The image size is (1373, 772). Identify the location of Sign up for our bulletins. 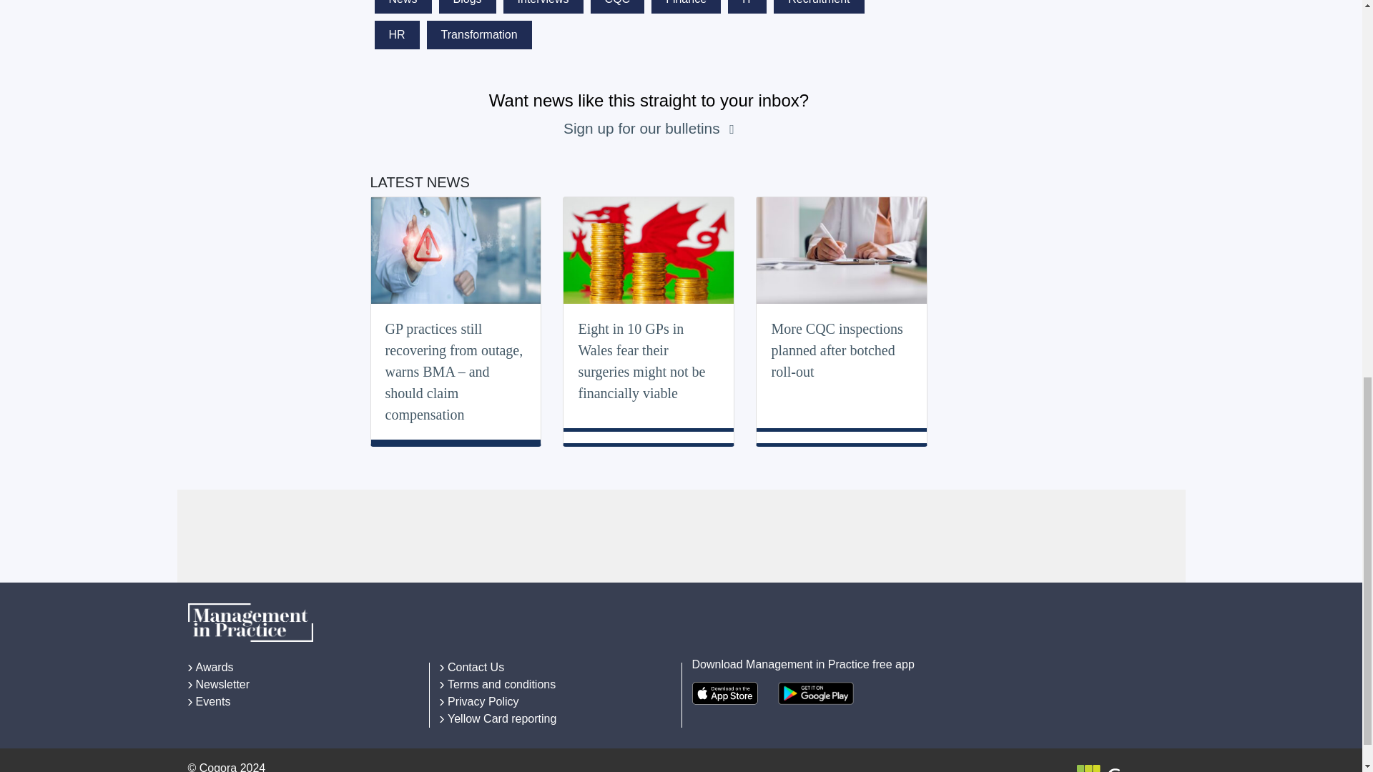
(643, 129).